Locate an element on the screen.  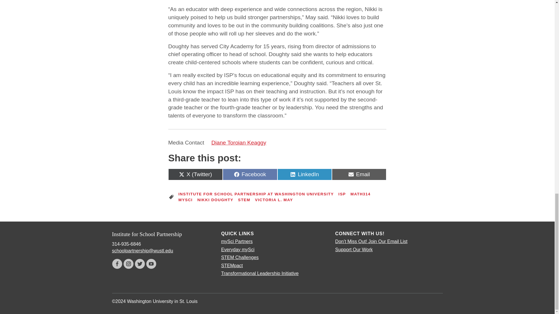
Twitter is located at coordinates (342, 194).